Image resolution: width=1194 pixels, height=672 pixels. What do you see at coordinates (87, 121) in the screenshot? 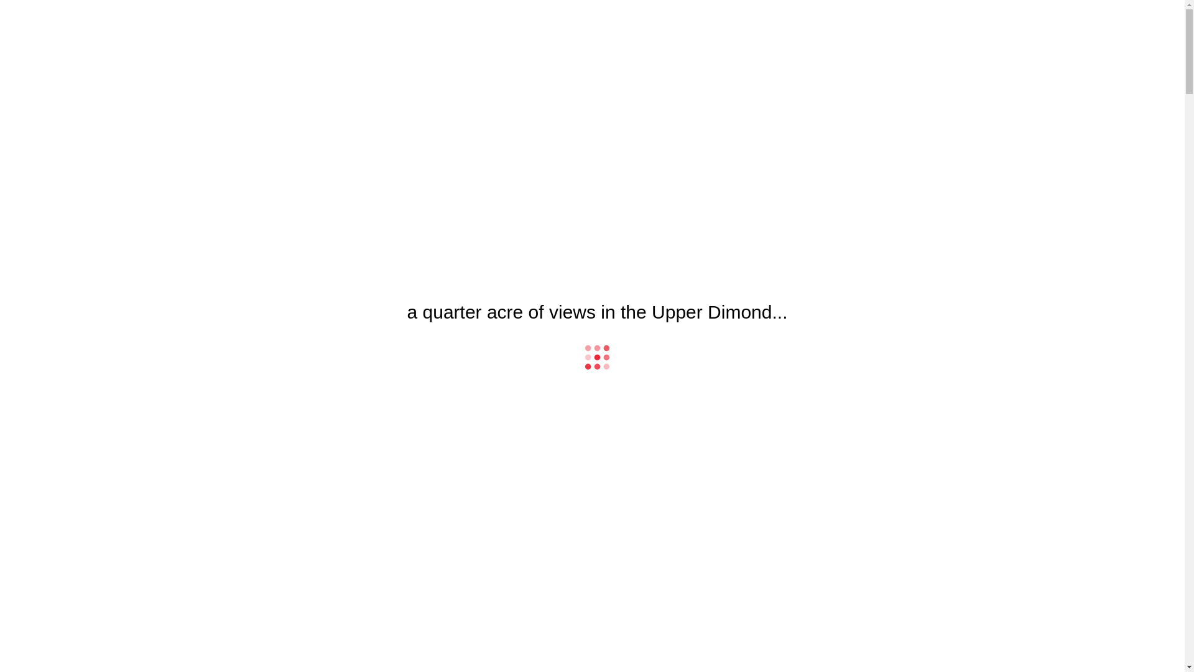
I see `SCHEDULE & CONTACT` at bounding box center [87, 121].